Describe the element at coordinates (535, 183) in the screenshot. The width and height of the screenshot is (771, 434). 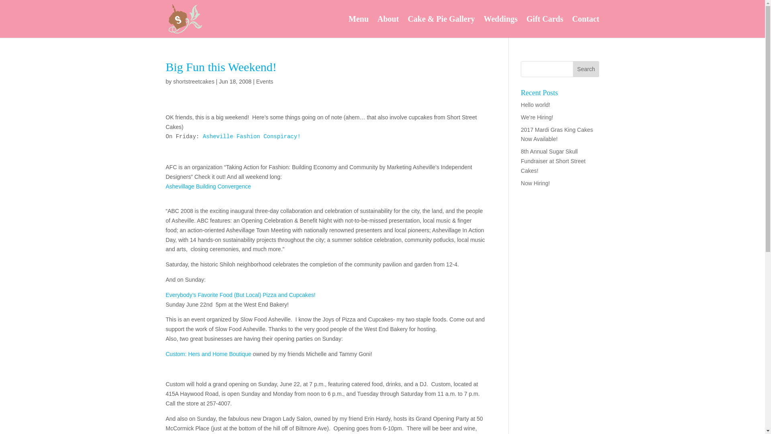
I see `Now Hiring!` at that location.